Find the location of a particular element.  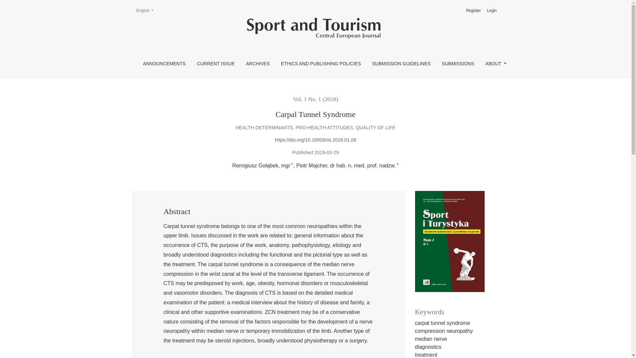

ARCHIVES is located at coordinates (473, 11).